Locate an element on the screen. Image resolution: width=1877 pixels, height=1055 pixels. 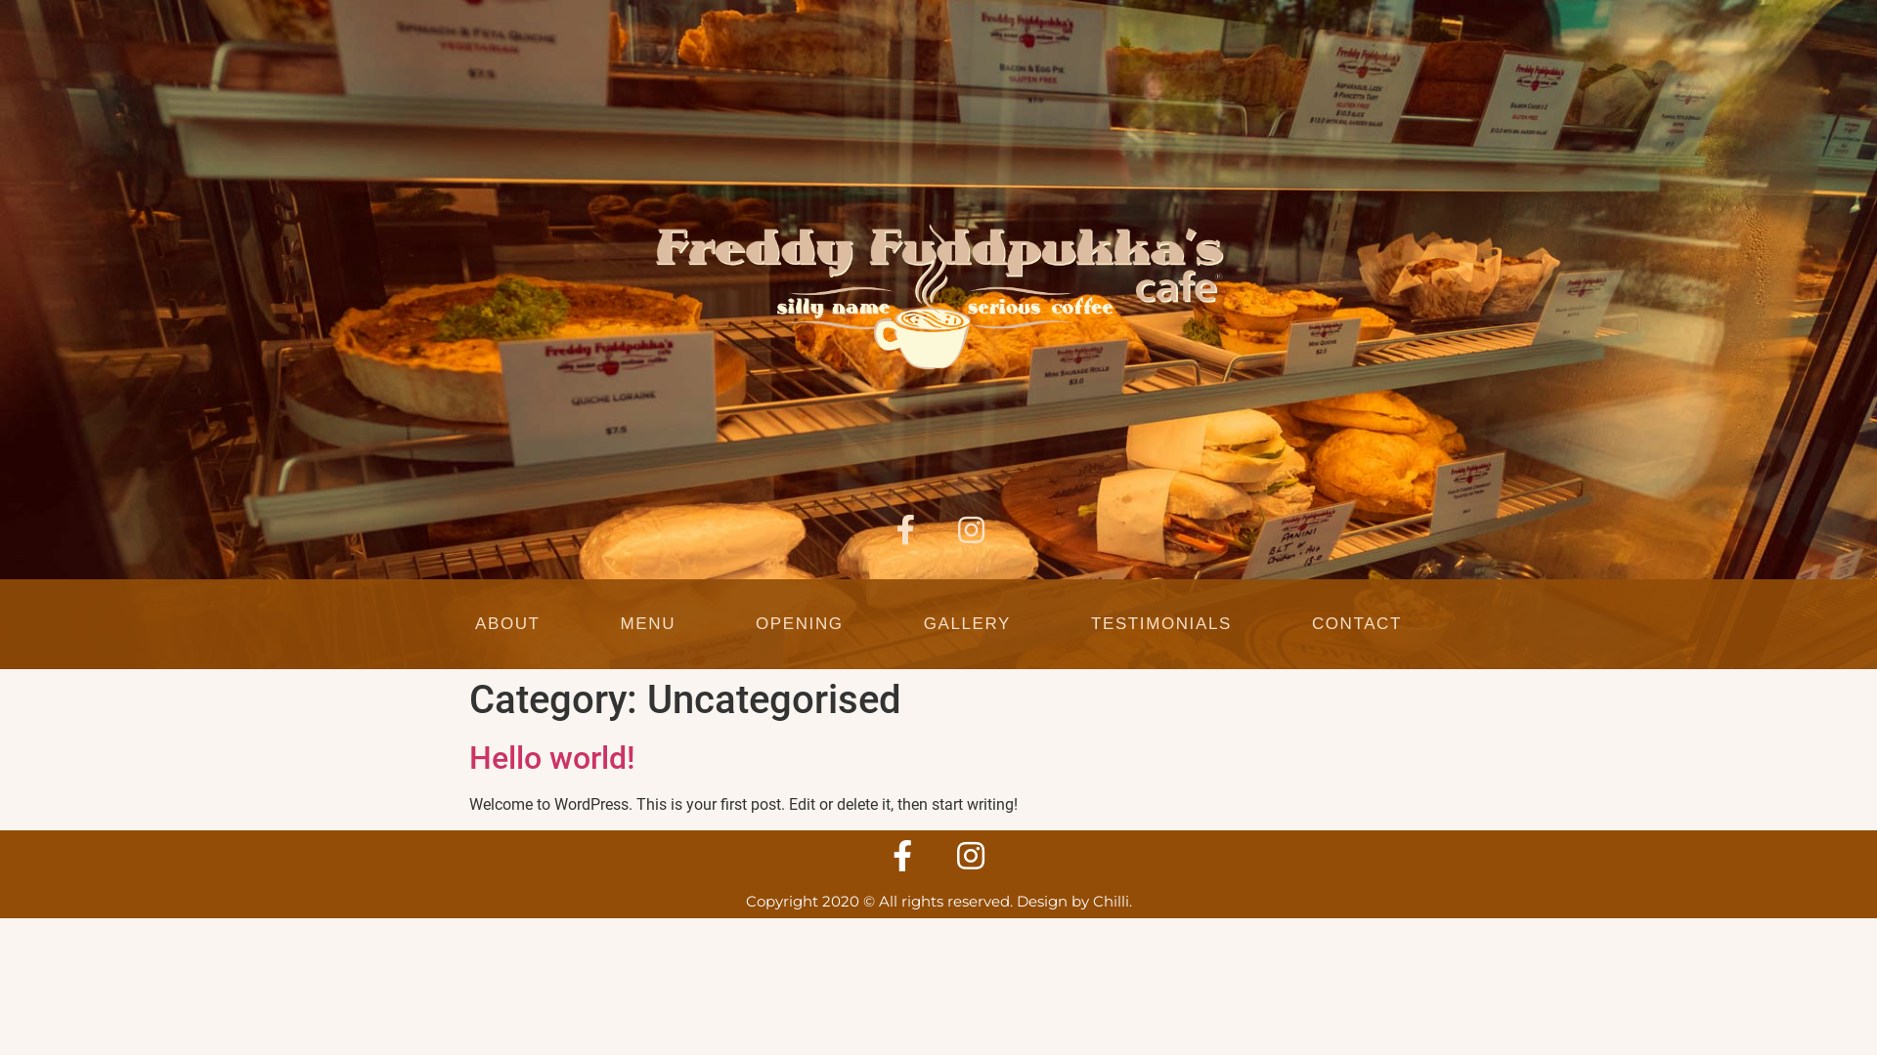
MENU is located at coordinates (648, 623).